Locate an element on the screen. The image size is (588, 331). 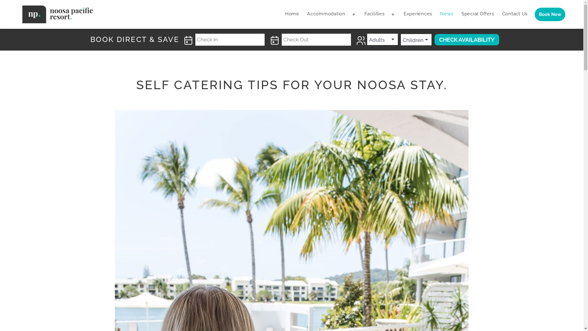
Open menu is located at coordinates (393, 15).